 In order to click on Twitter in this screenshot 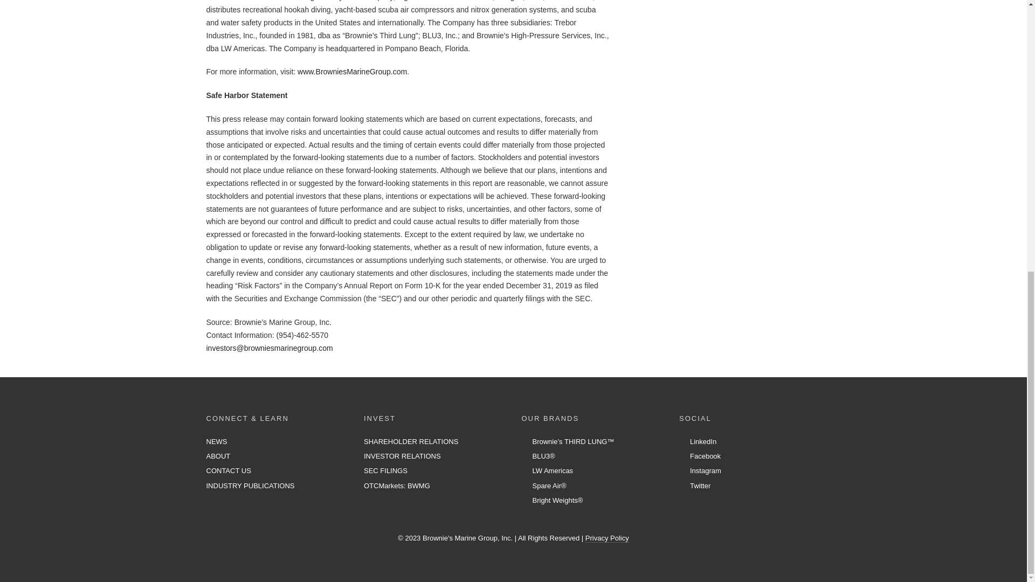, I will do `click(694, 486)`.